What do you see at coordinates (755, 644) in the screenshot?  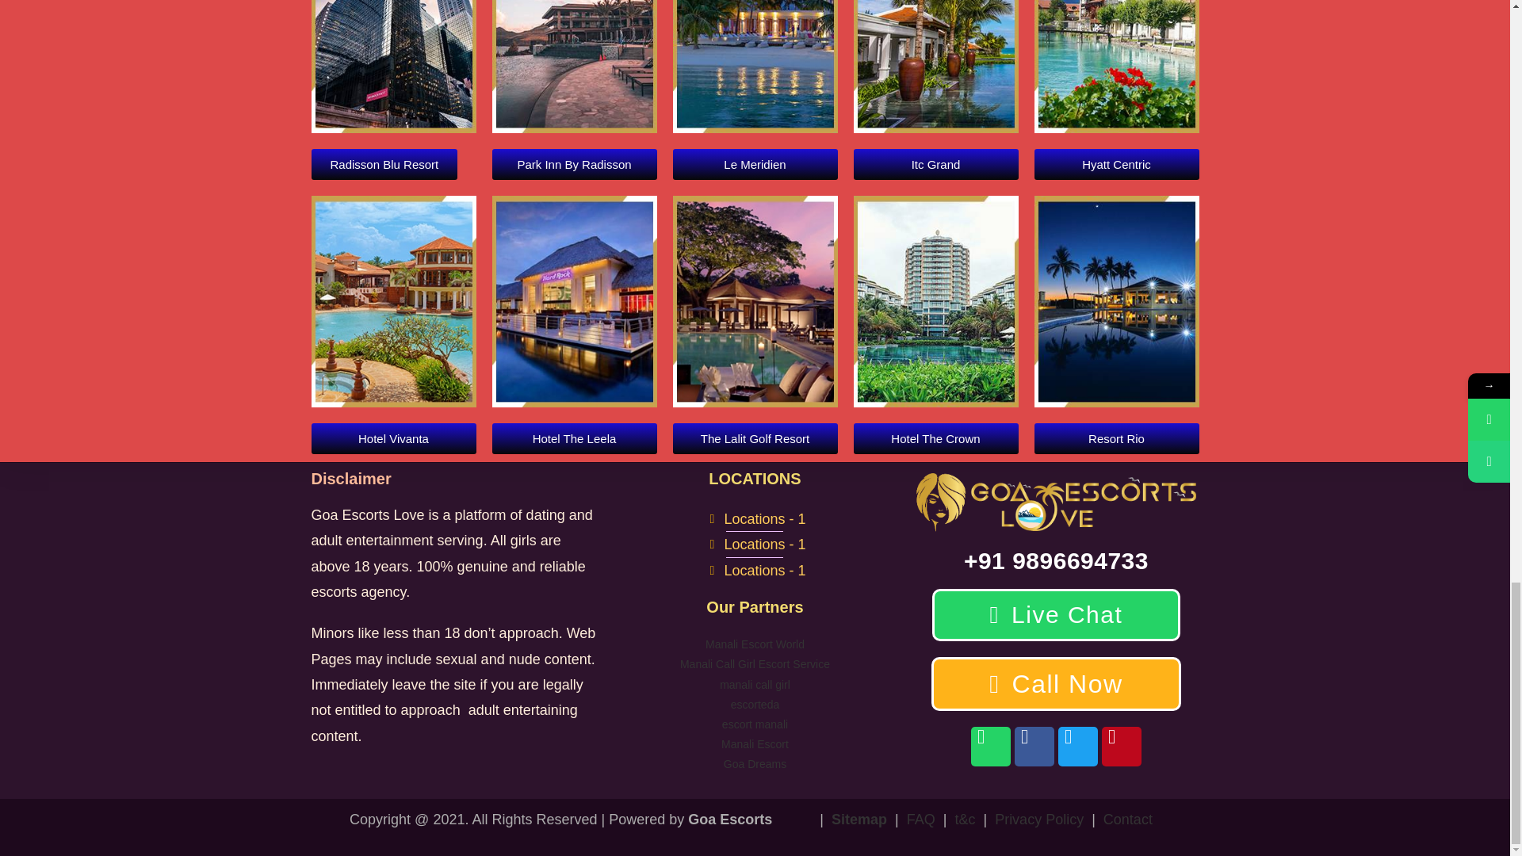 I see `Manali Escort World` at bounding box center [755, 644].